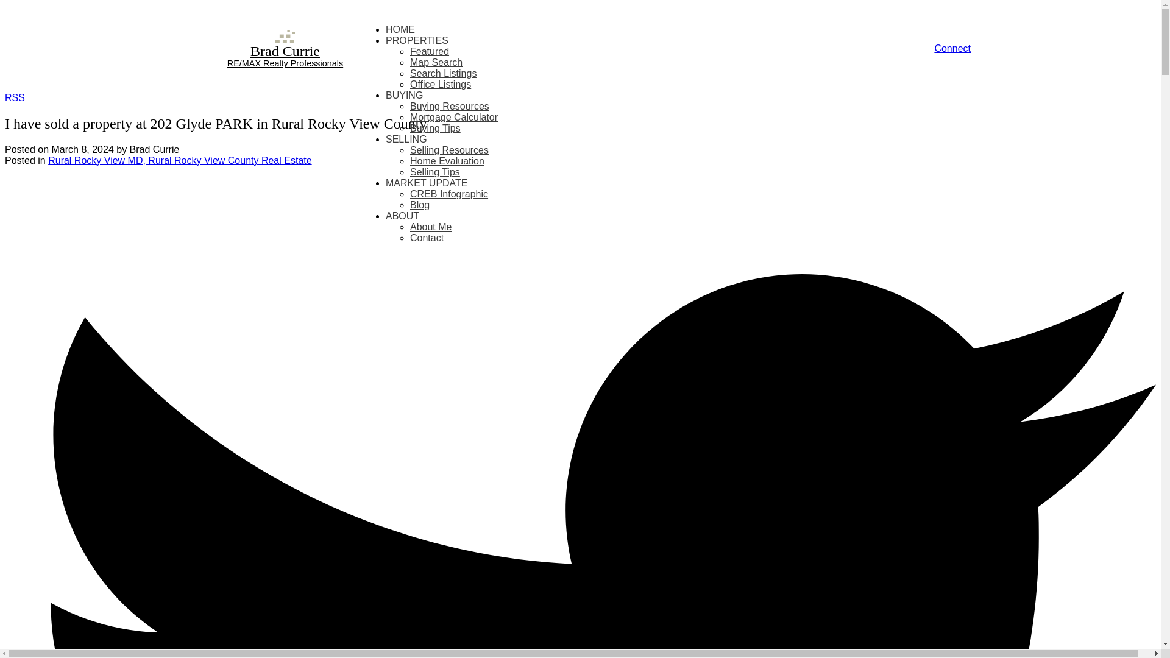 The height and width of the screenshot is (658, 1170). Describe the element at coordinates (443, 73) in the screenshot. I see `Search Listings` at that location.